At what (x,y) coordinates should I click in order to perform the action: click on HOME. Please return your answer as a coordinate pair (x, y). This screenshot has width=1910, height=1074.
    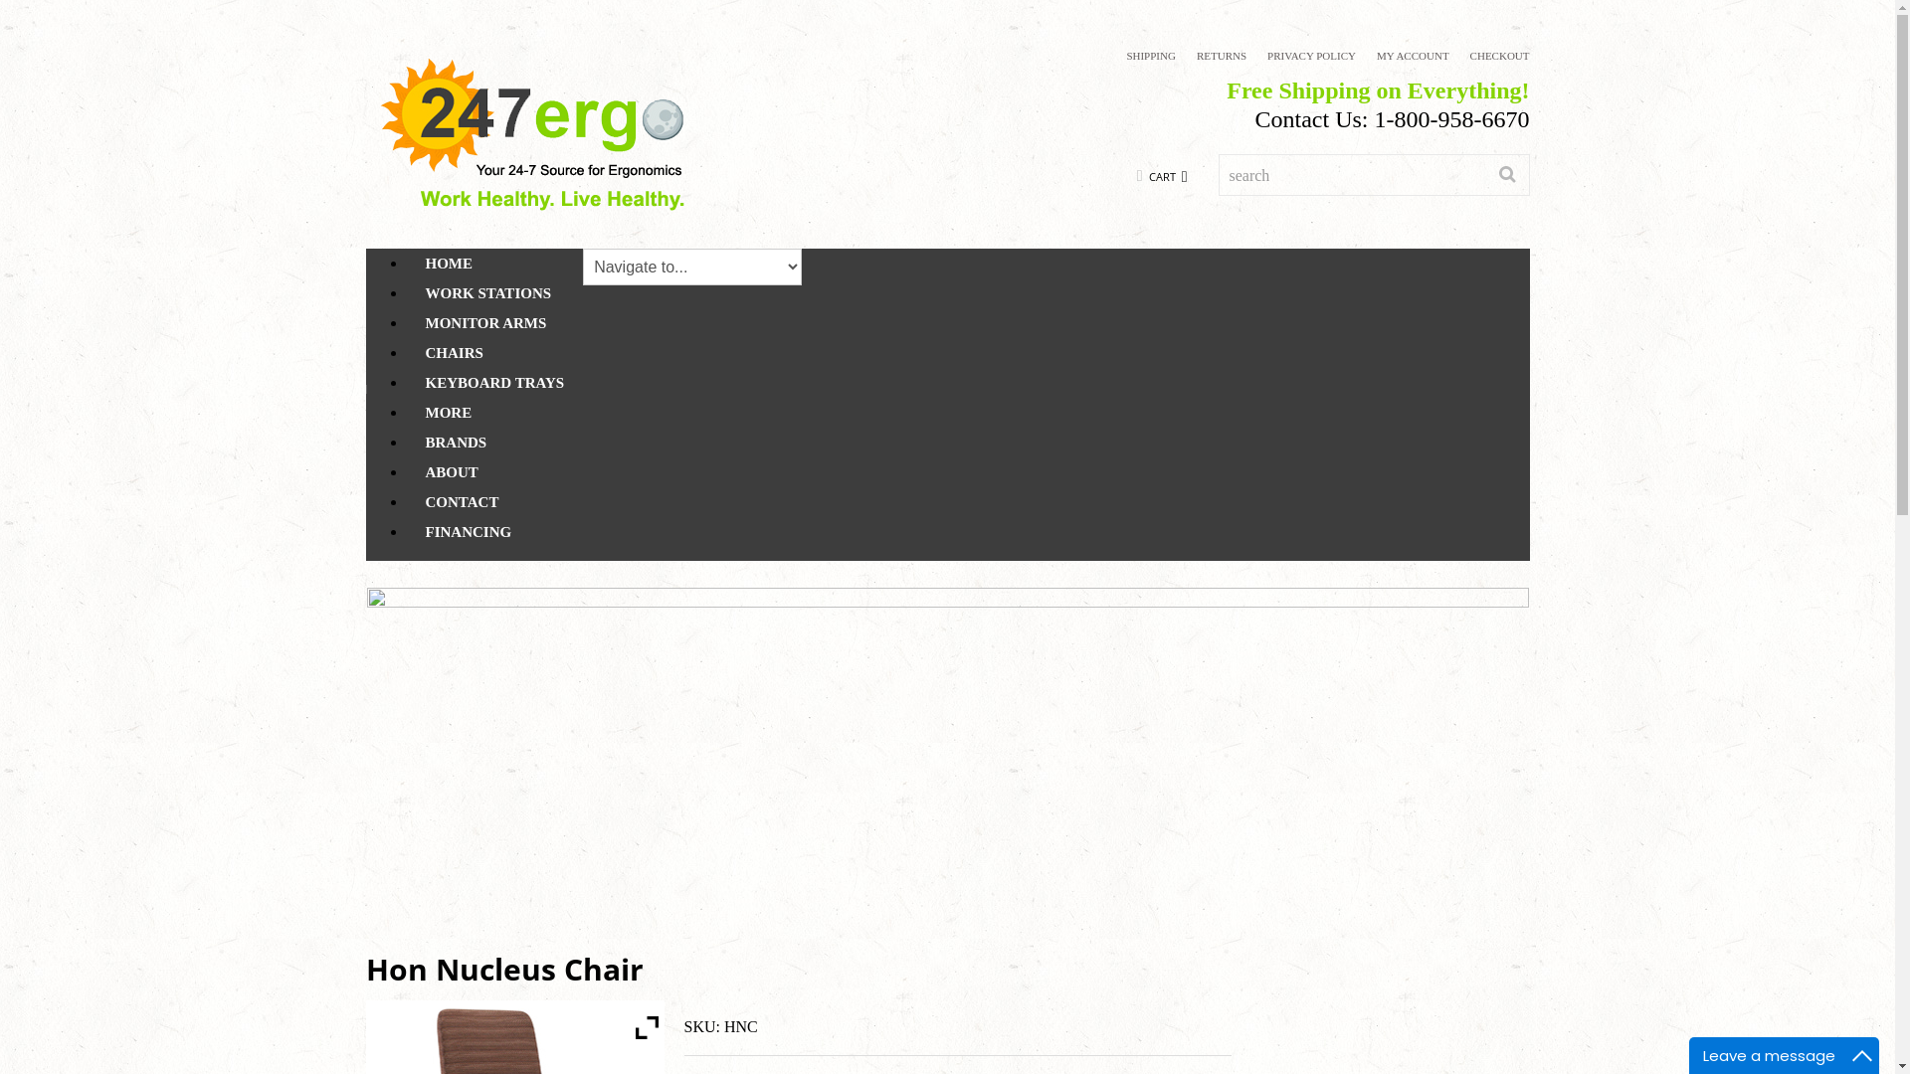
    Looking at the image, I should click on (448, 263).